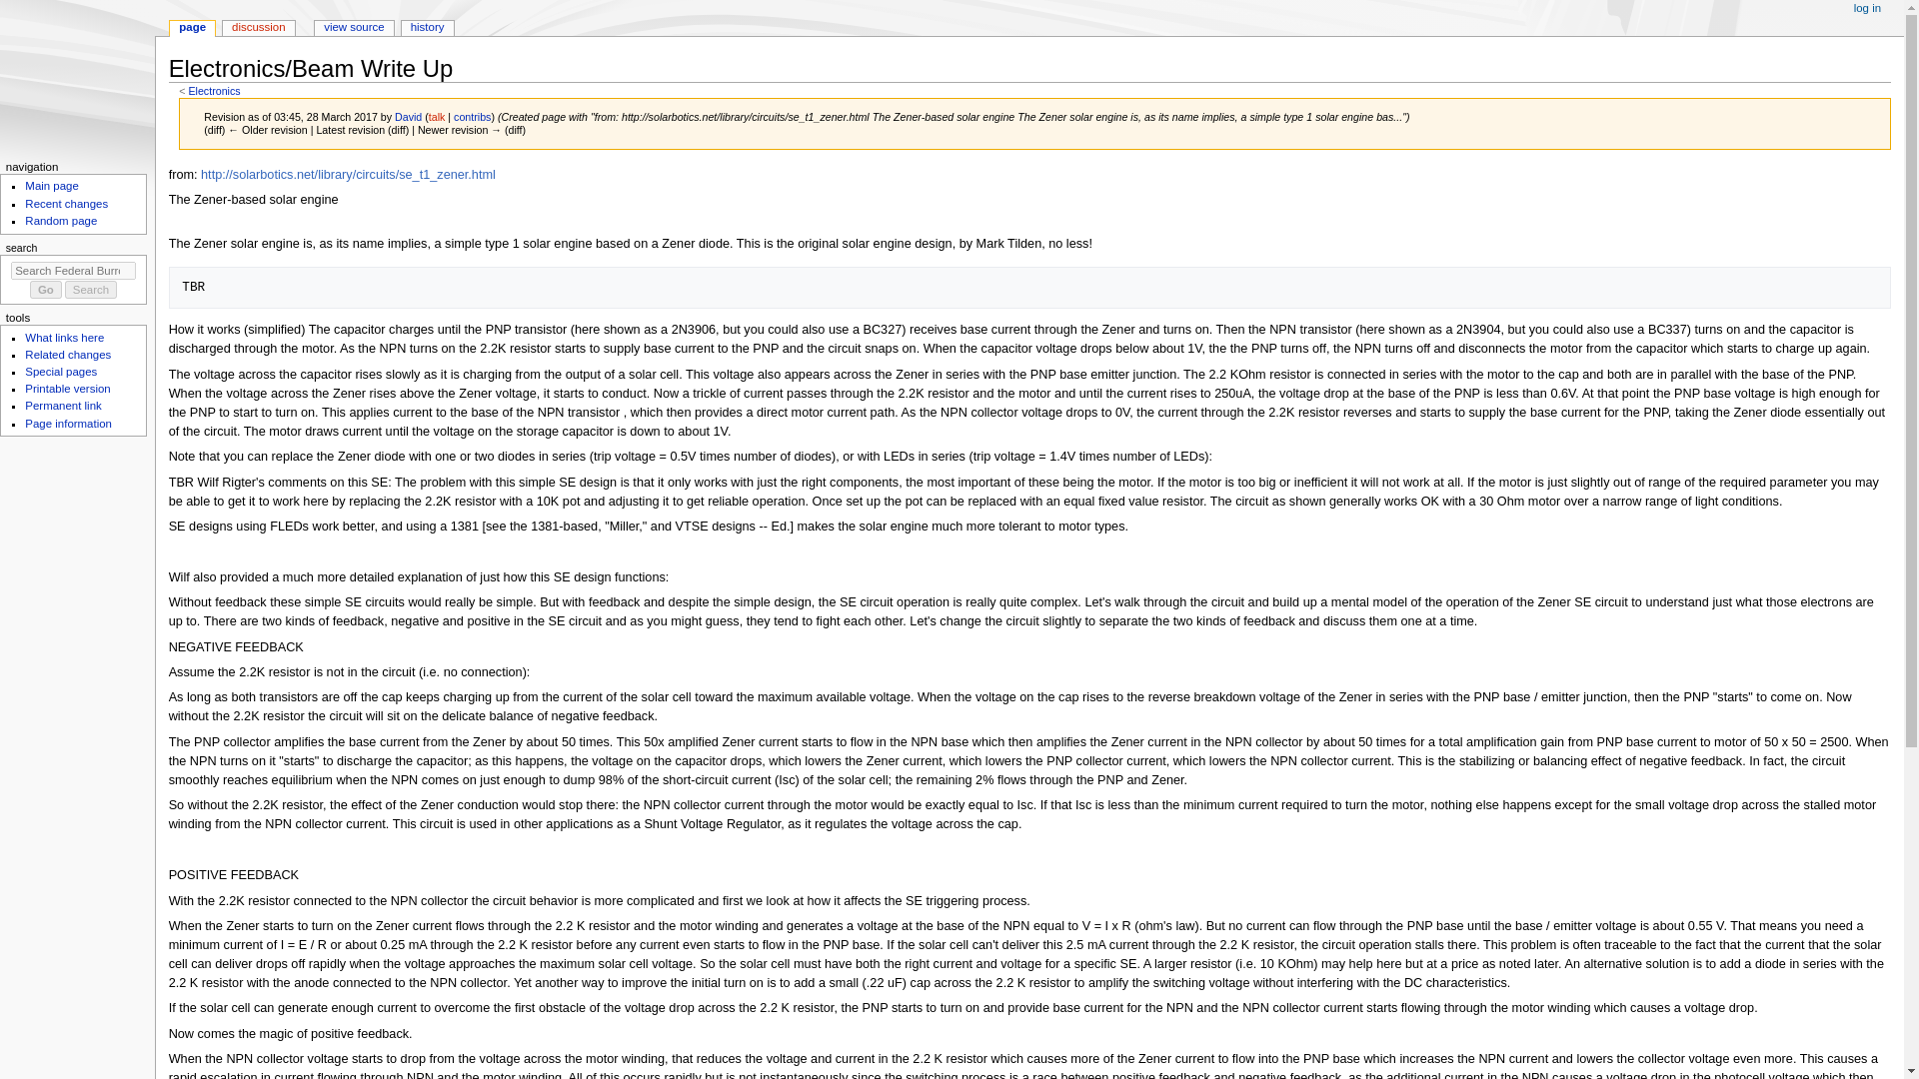 The width and height of the screenshot is (1919, 1079). Describe the element at coordinates (62, 405) in the screenshot. I see `Permanent link` at that location.